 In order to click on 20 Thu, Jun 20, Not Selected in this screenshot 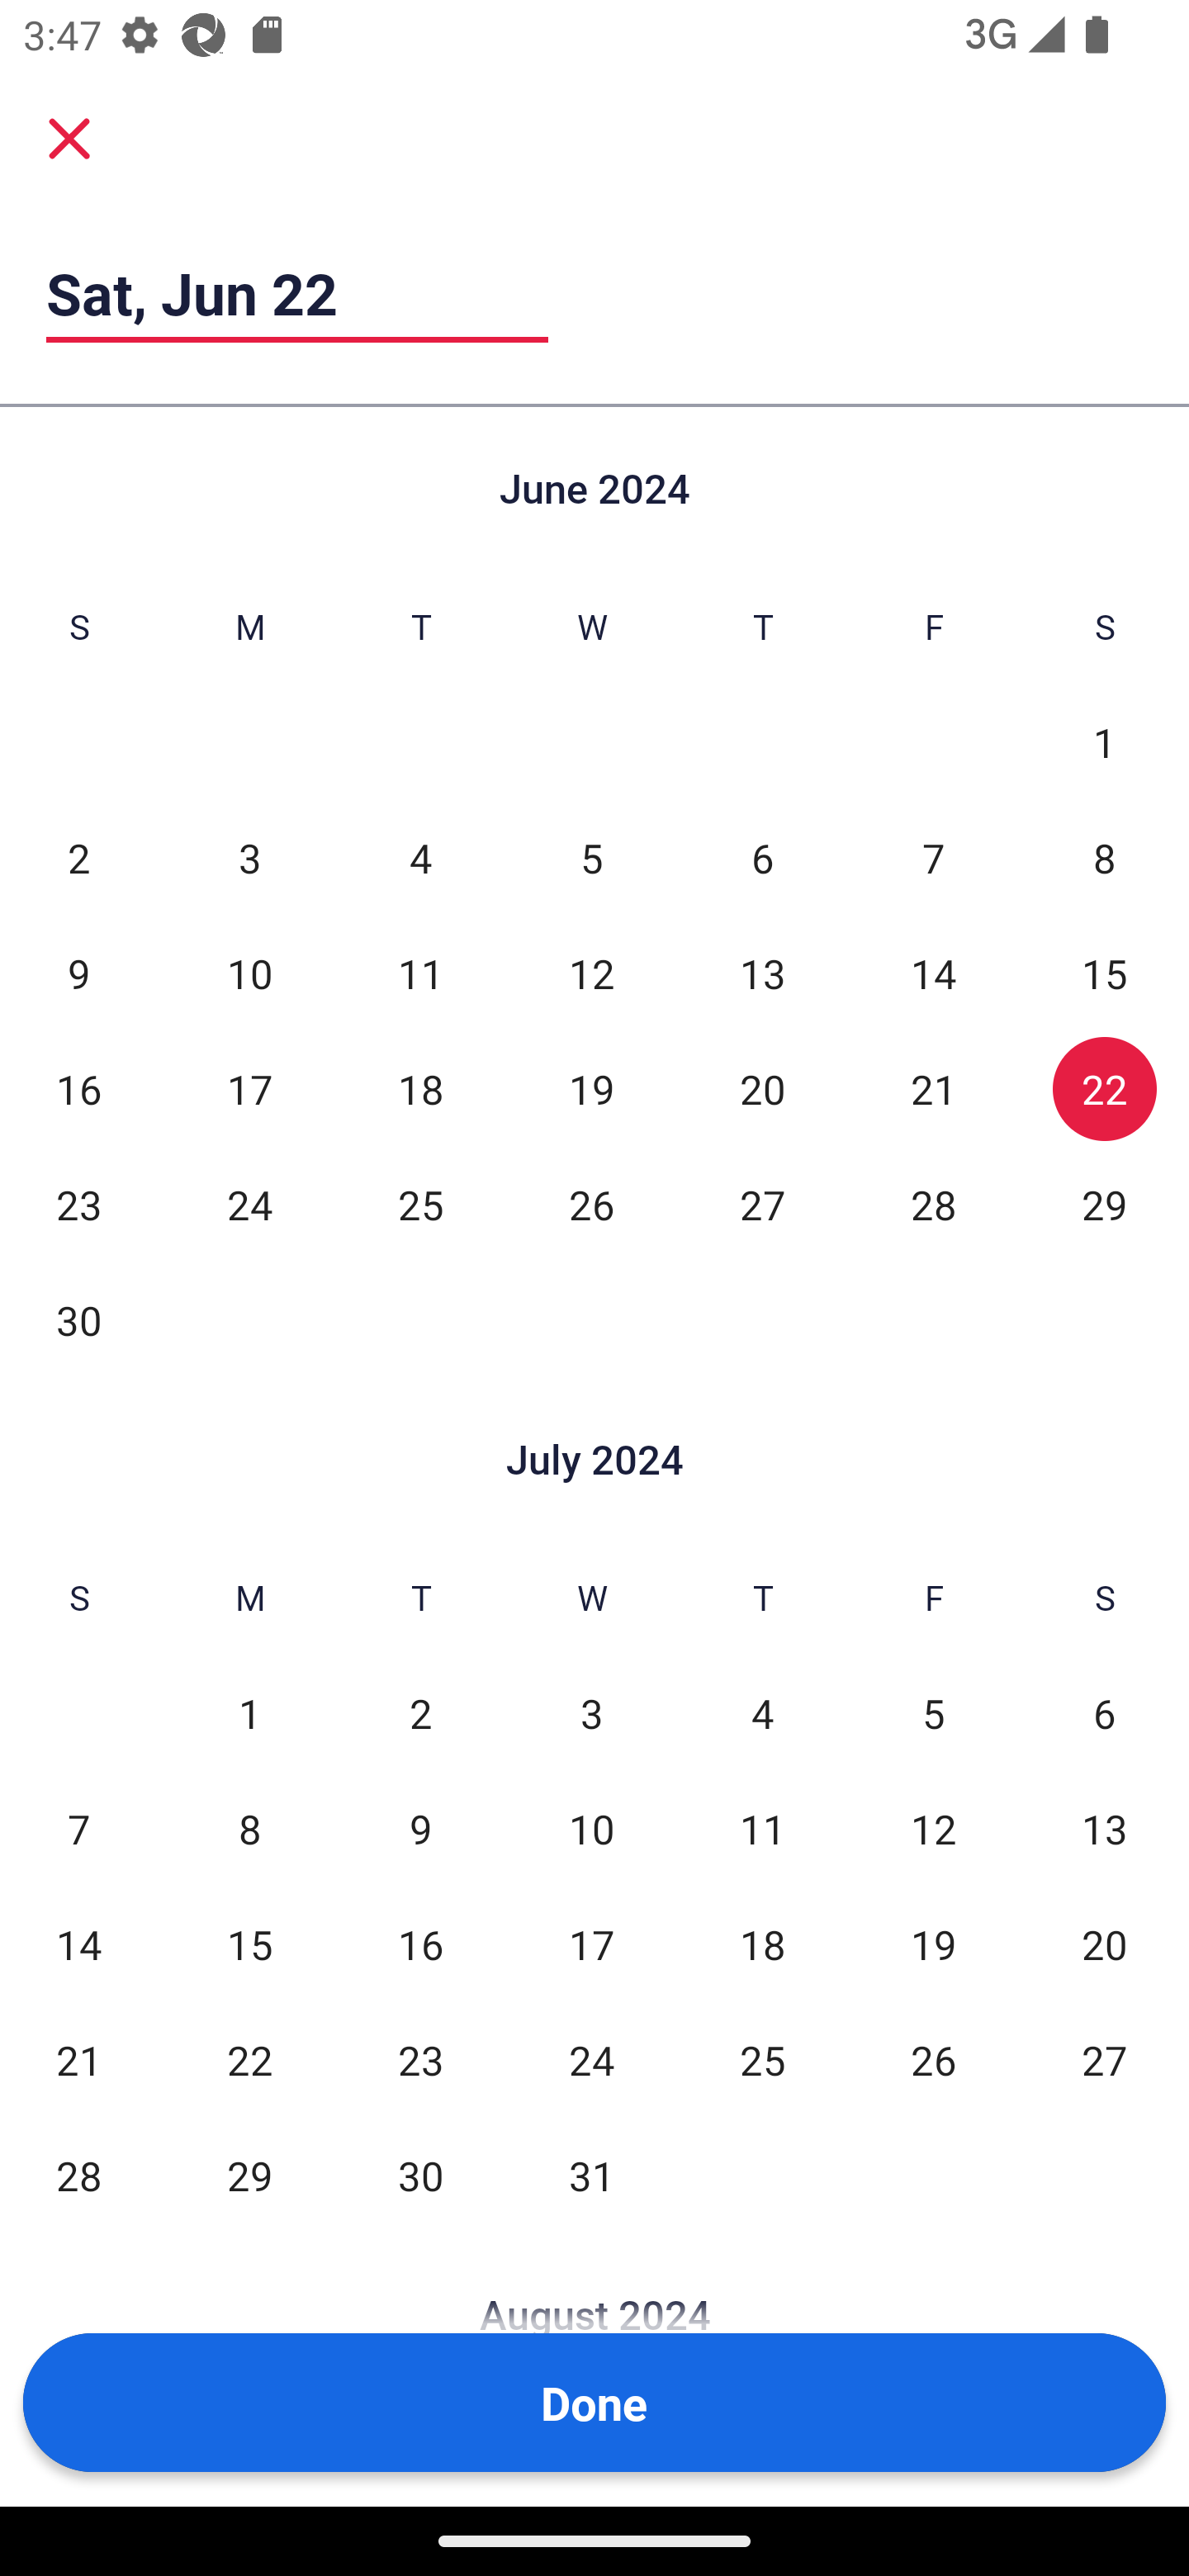, I will do `click(762, 1088)`.